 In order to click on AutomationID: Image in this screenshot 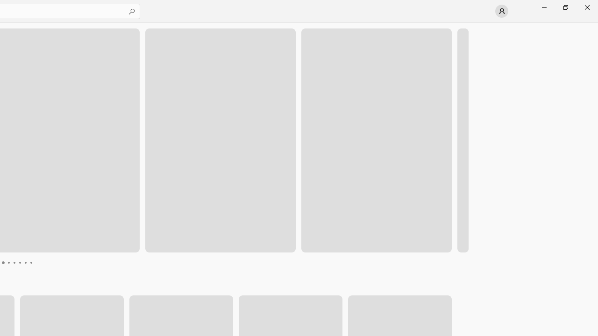, I will do `click(463, 140)`.